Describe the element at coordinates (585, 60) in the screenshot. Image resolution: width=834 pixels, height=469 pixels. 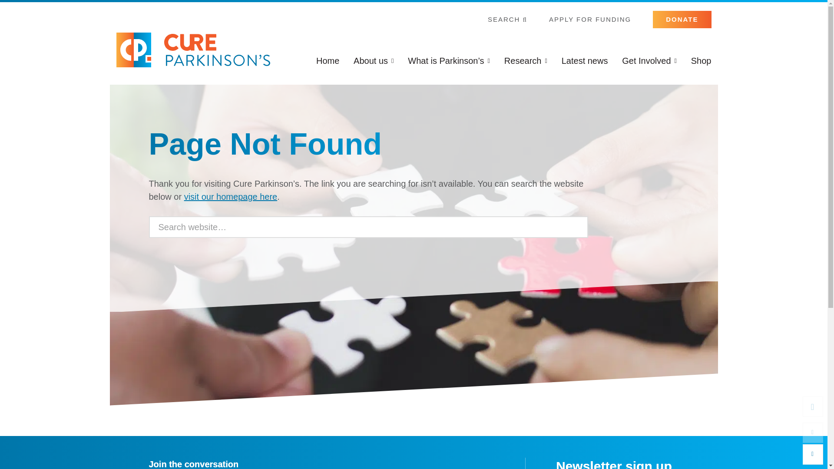
I see `Latest news` at that location.